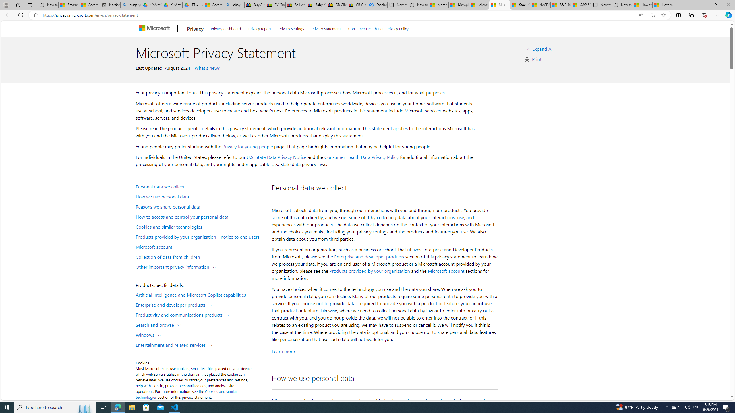  What do you see at coordinates (291, 28) in the screenshot?
I see `Privacy settings` at bounding box center [291, 28].